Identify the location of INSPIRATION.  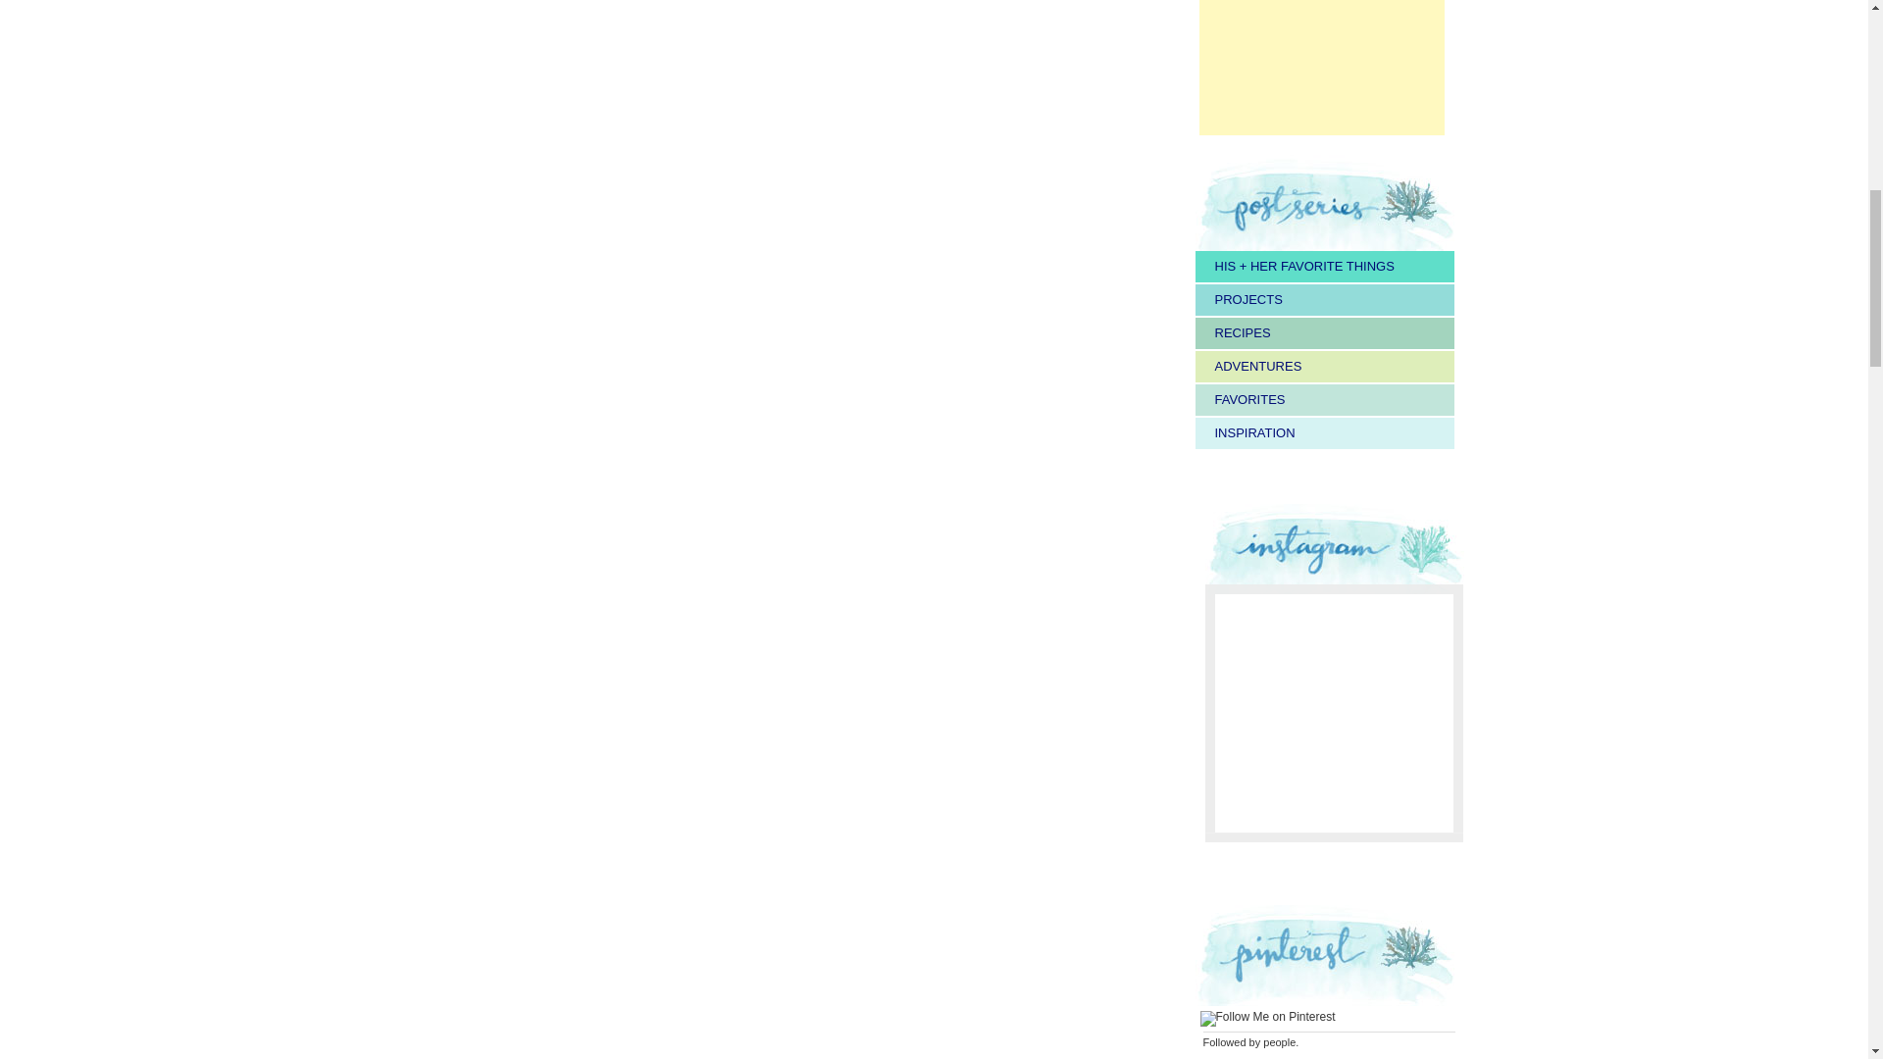
(1254, 433).